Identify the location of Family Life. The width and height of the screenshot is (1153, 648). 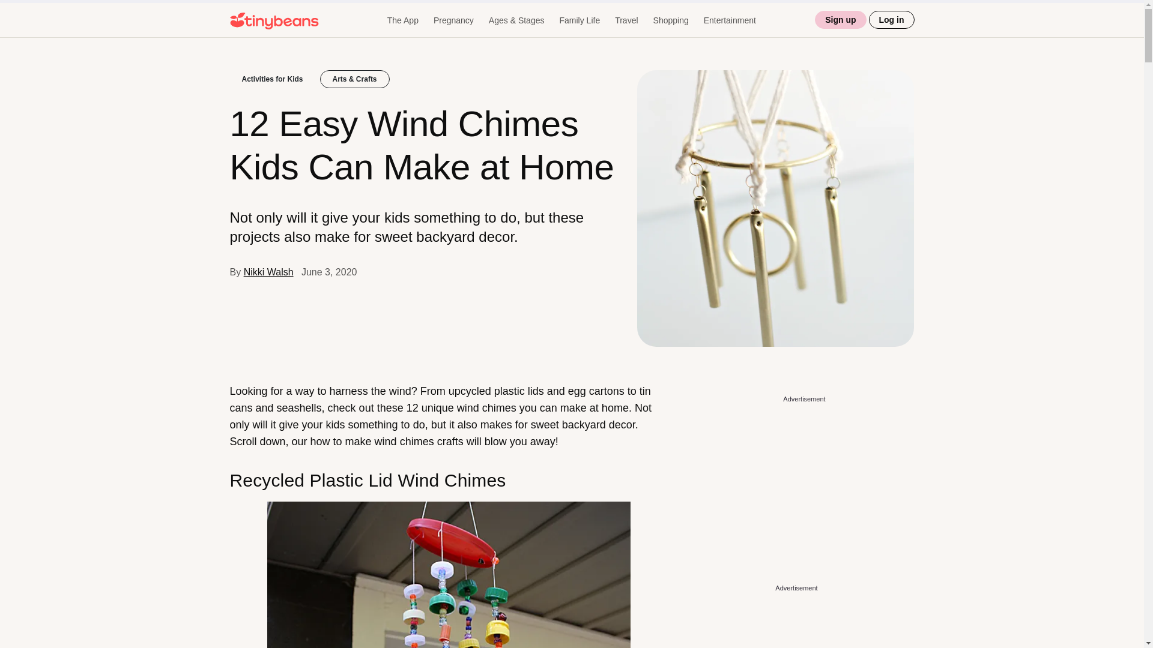
(579, 20).